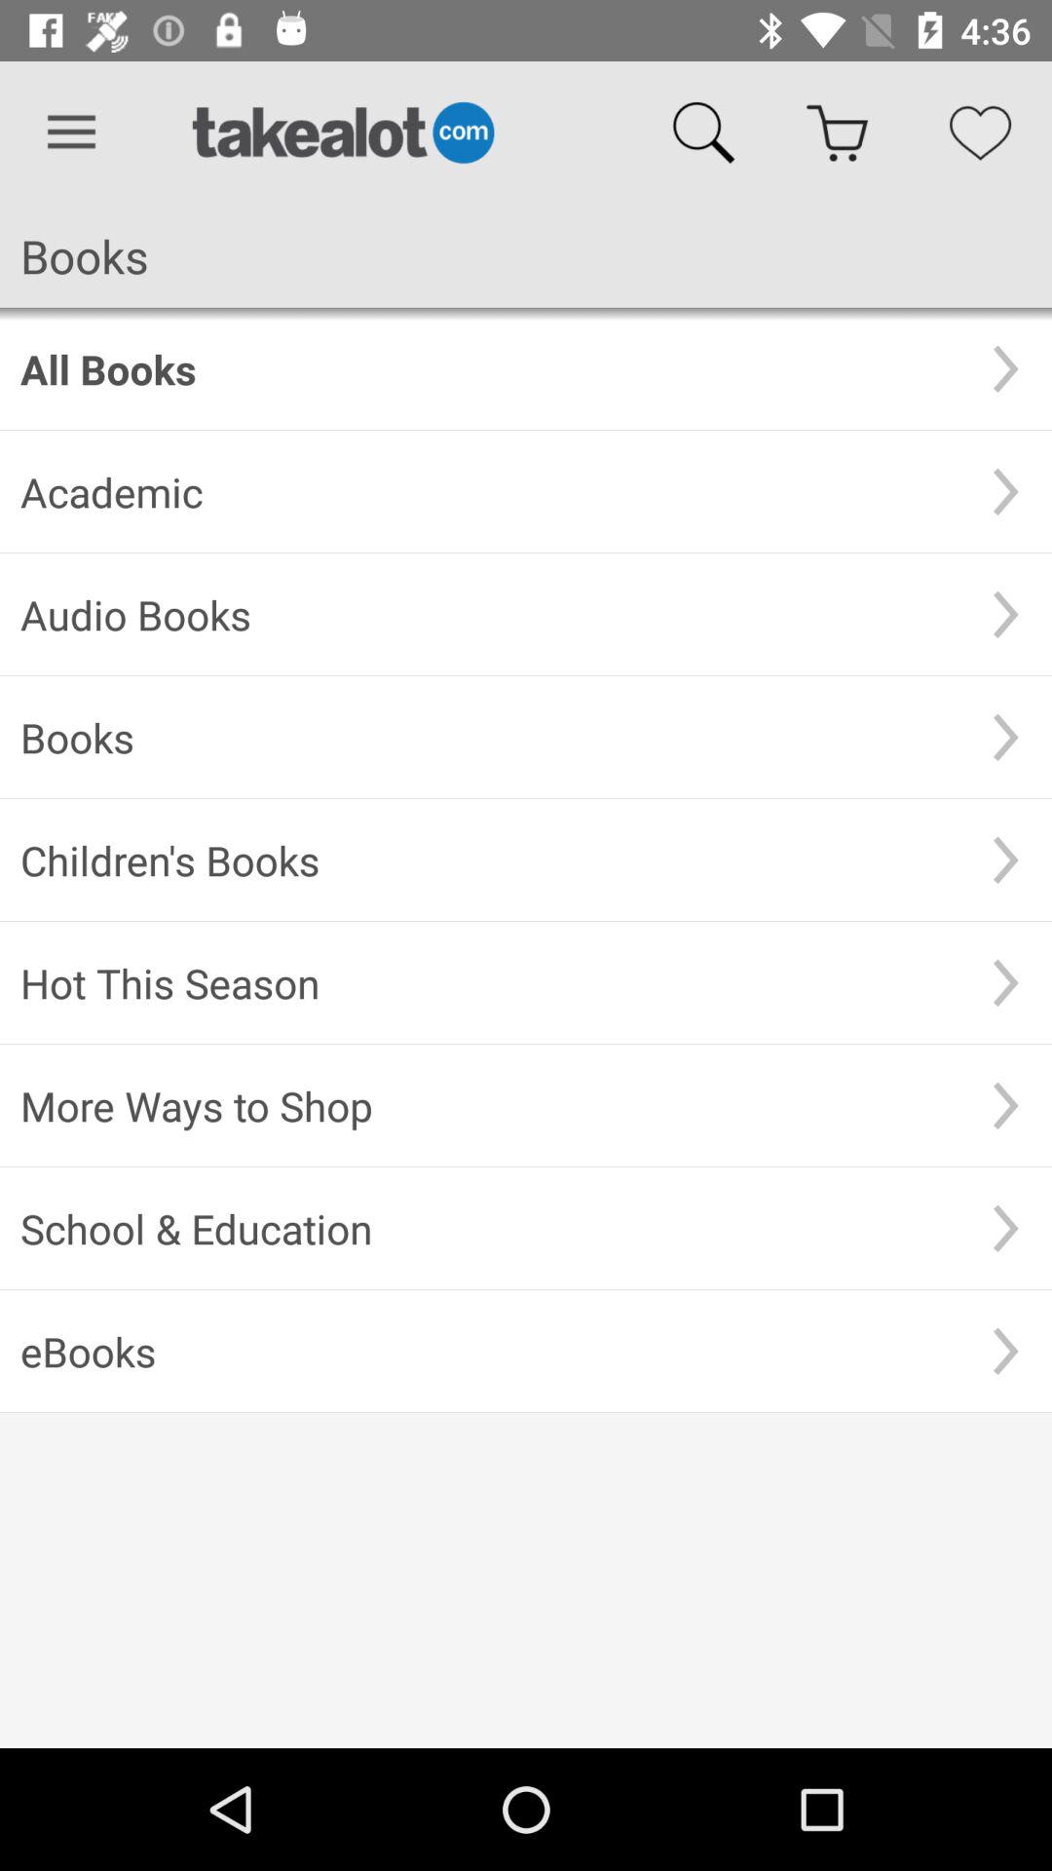 The image size is (1052, 1871). What do you see at coordinates (490, 859) in the screenshot?
I see `jump until the children's books icon` at bounding box center [490, 859].